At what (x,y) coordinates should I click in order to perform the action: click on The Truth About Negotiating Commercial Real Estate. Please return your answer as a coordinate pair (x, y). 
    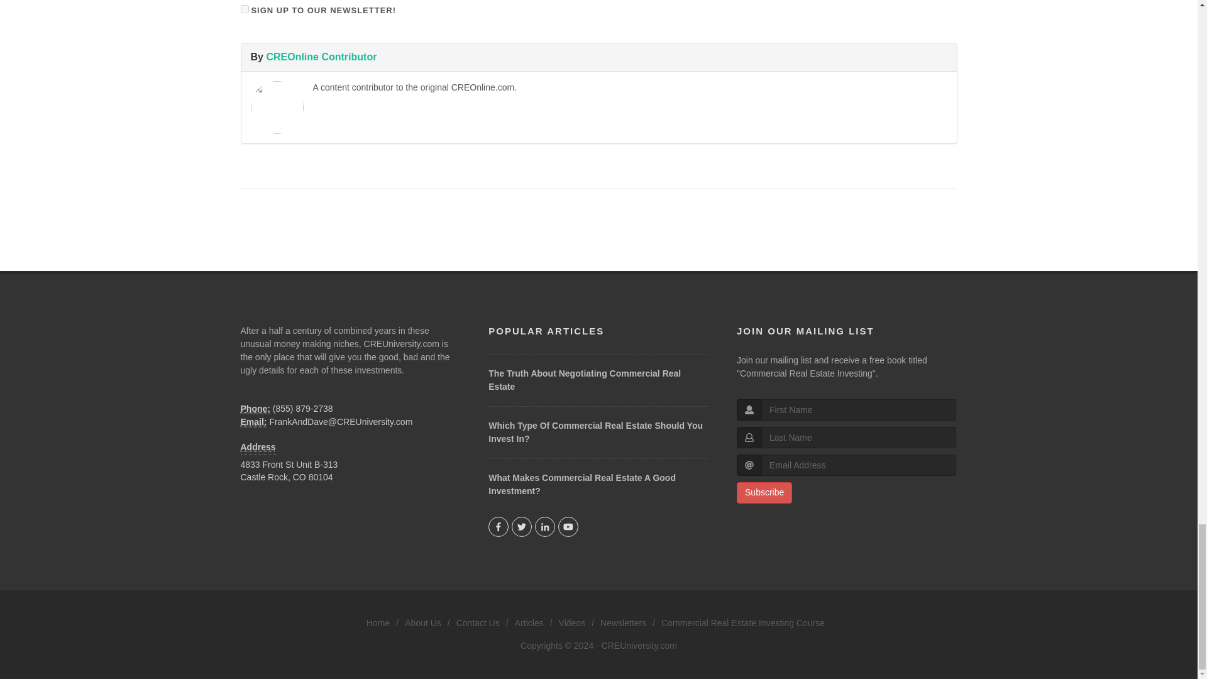
    Looking at the image, I should click on (585, 380).